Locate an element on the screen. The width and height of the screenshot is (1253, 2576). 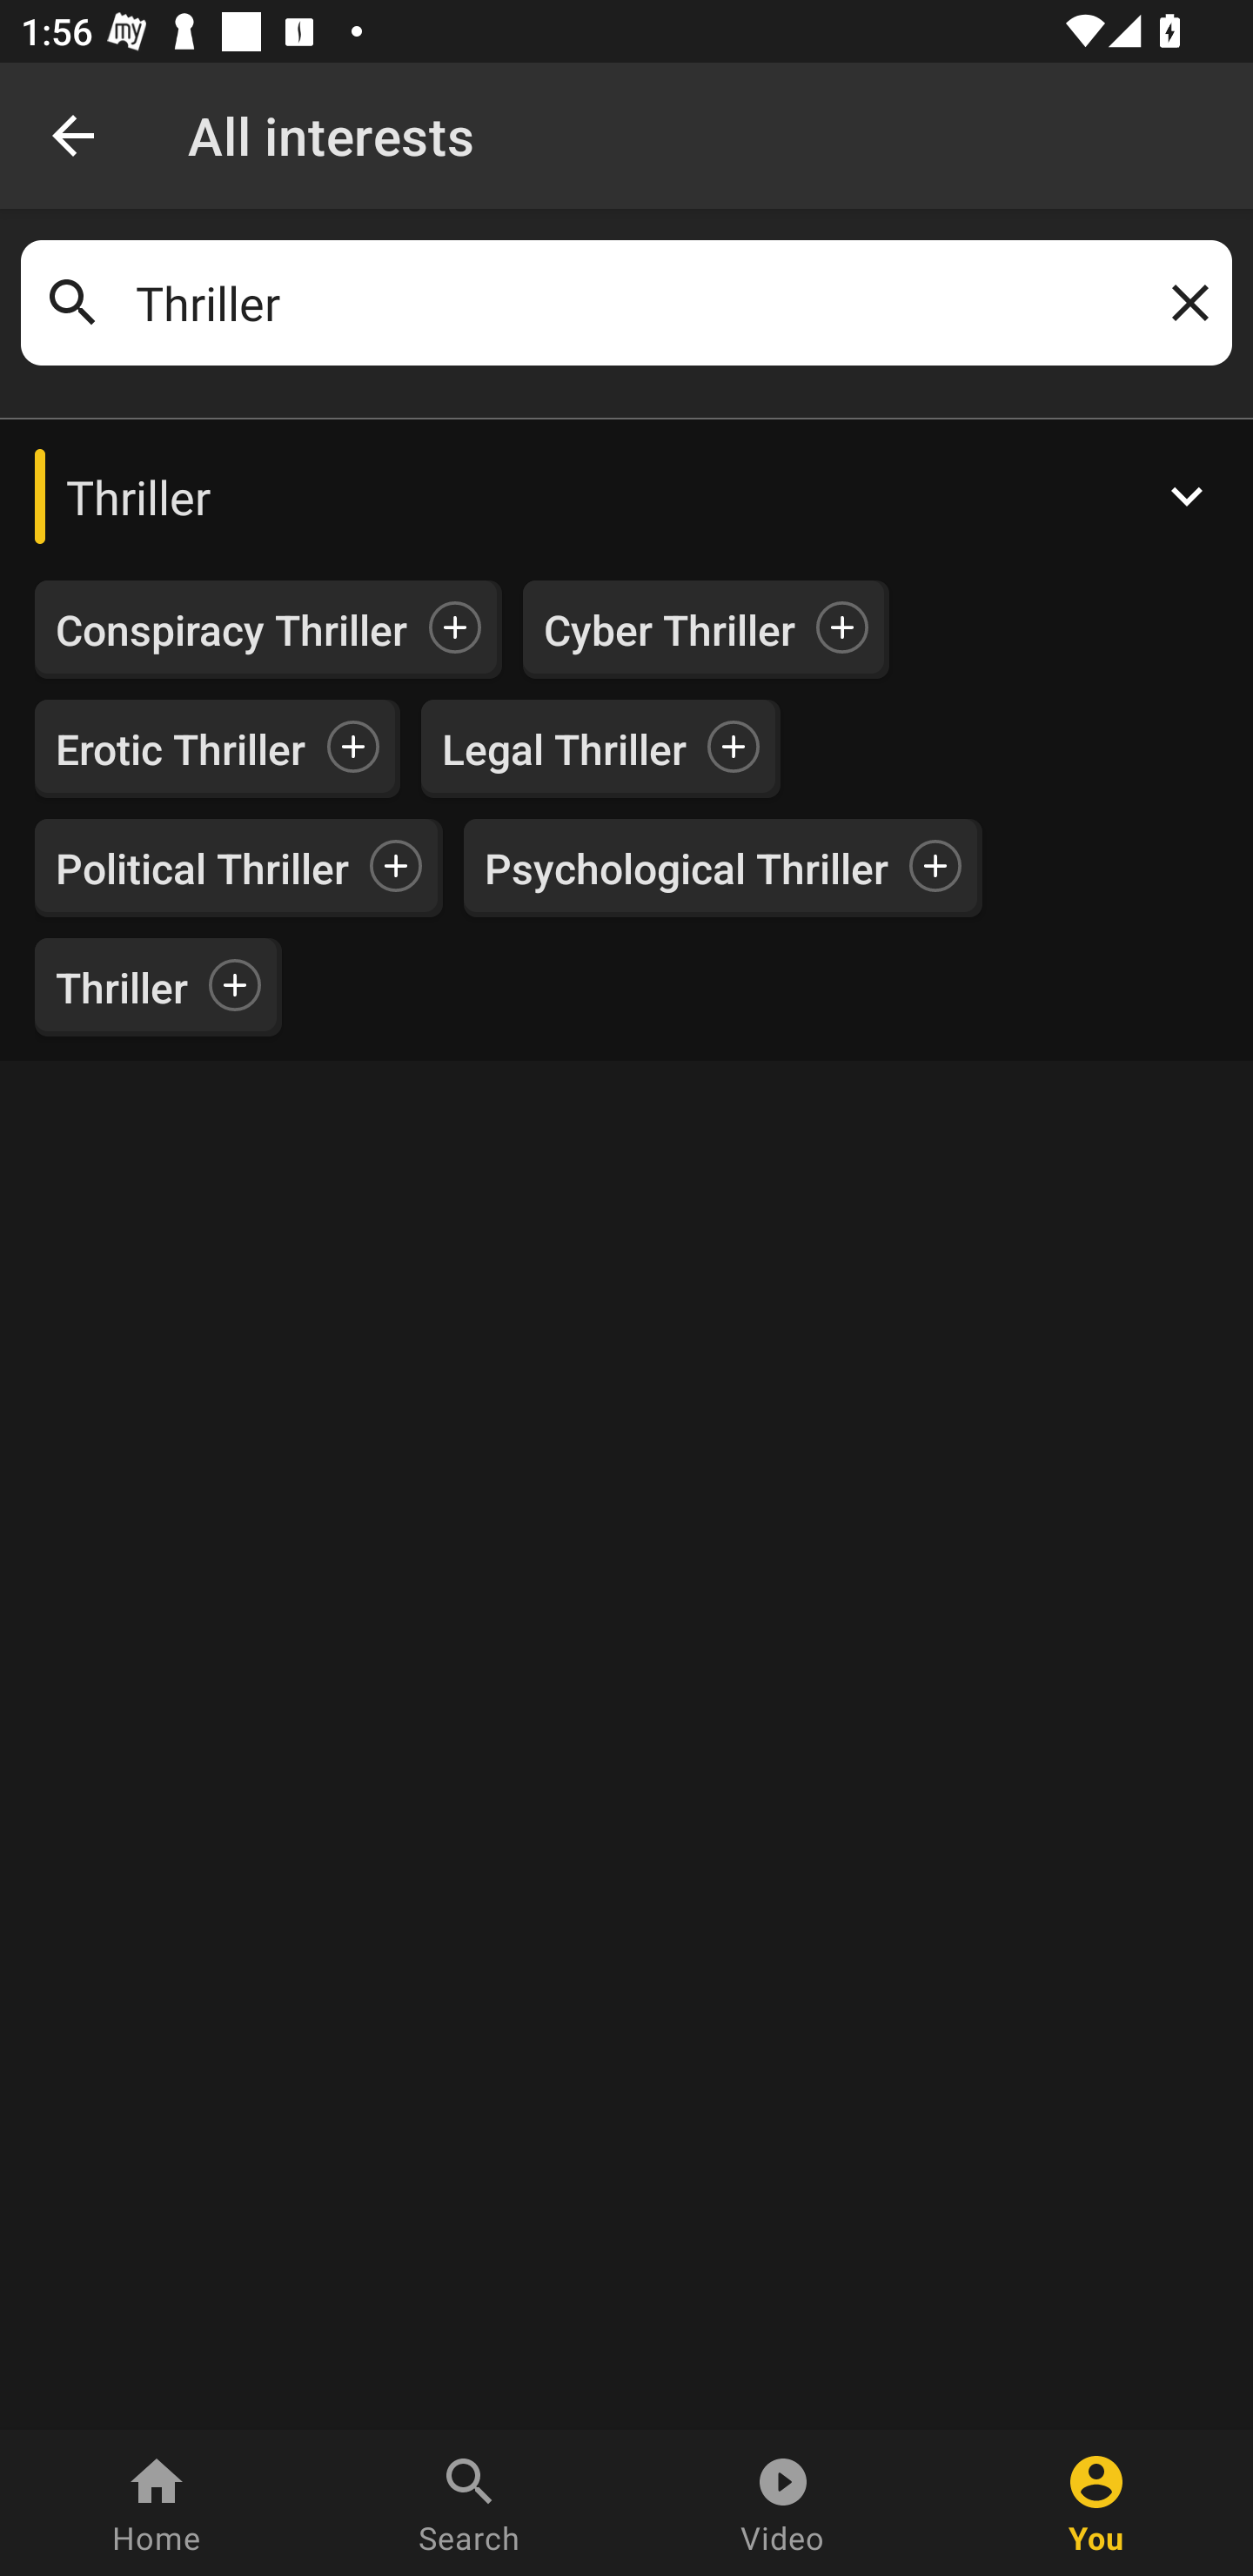
Psychological Thriller is located at coordinates (686, 868).